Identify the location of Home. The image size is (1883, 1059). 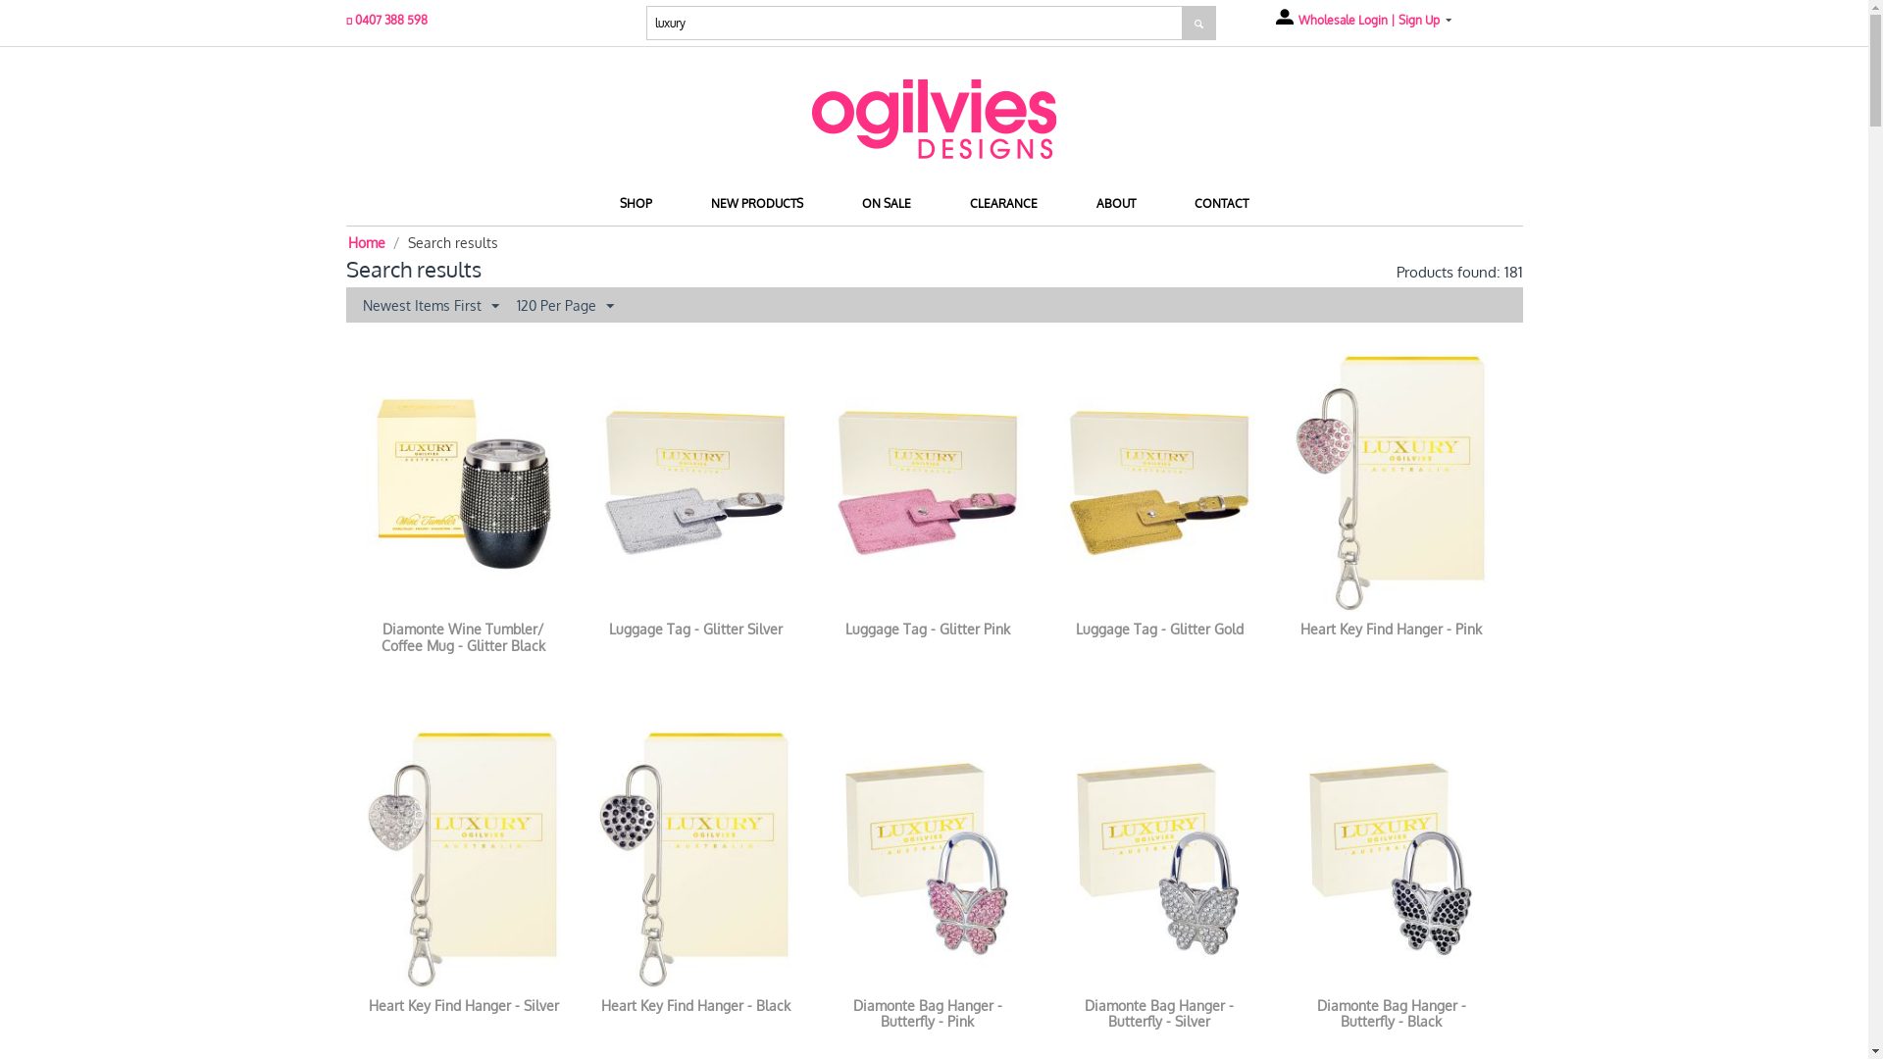
(934, 120).